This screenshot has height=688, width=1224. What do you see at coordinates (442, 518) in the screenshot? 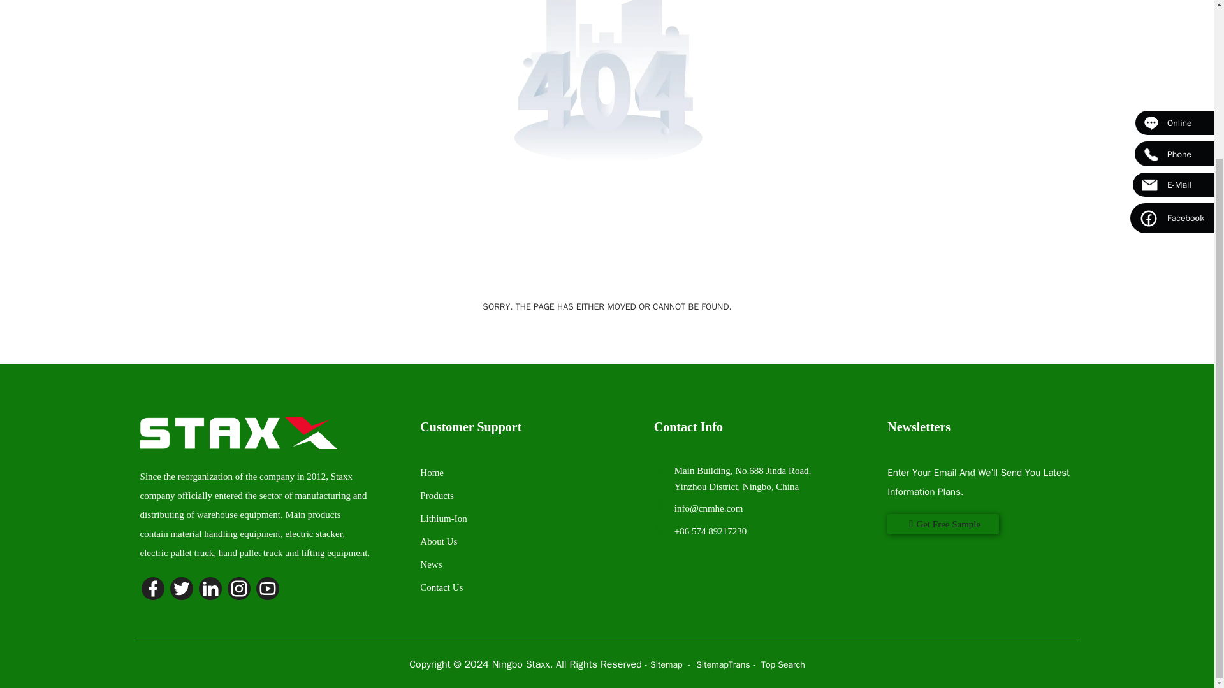
I see `Lithium-Ion` at bounding box center [442, 518].